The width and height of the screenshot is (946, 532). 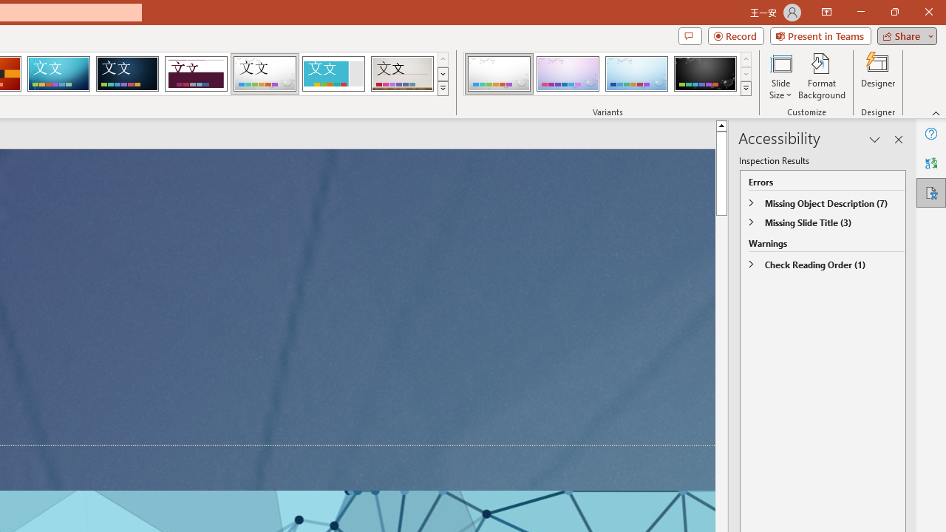 What do you see at coordinates (568, 74) in the screenshot?
I see `Droplet Variant 2` at bounding box center [568, 74].